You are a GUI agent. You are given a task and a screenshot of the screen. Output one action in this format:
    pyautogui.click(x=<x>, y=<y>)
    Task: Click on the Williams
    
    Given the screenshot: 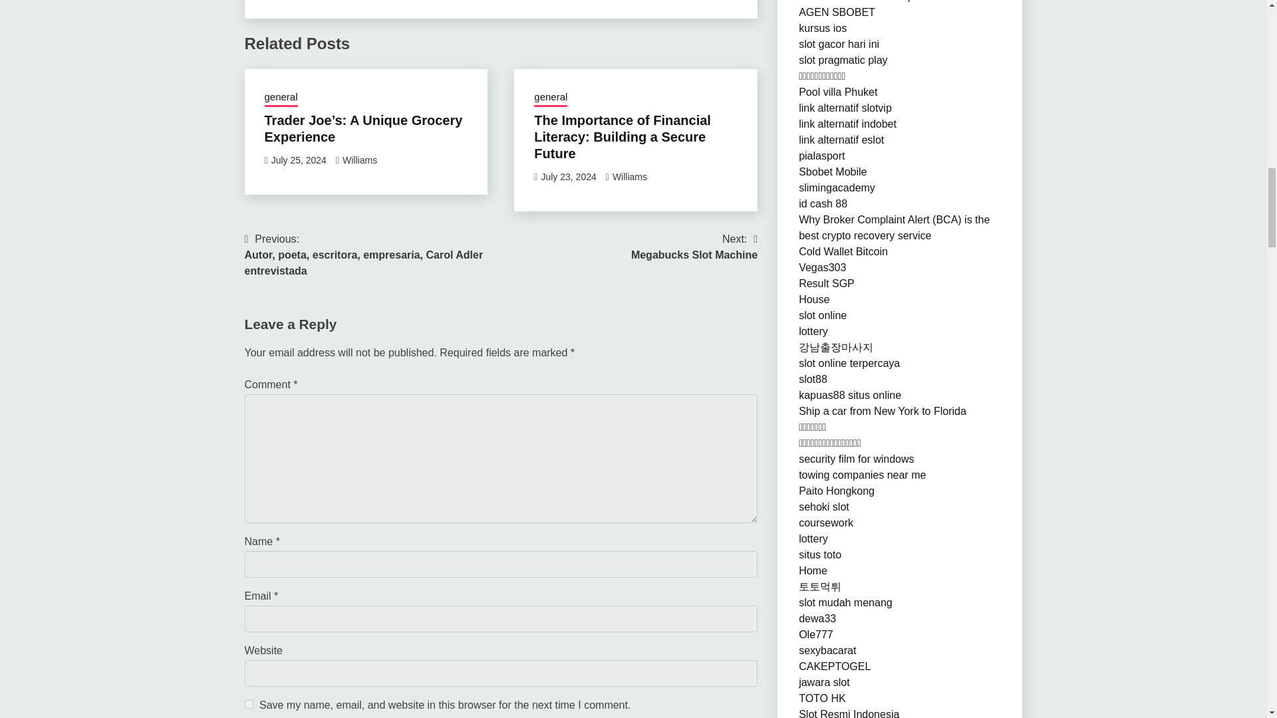 What is the action you would take?
    pyautogui.click(x=359, y=160)
    